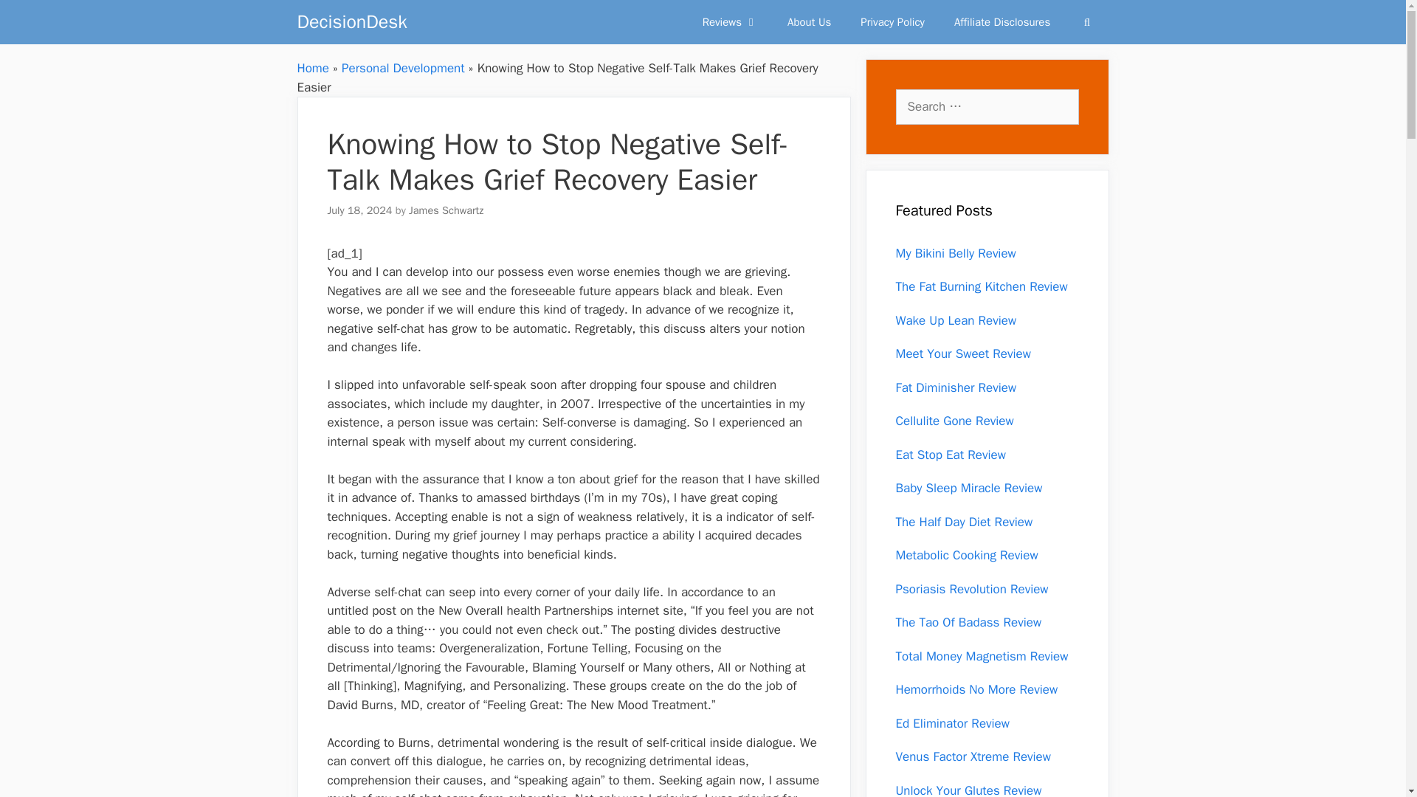  Describe the element at coordinates (729, 22) in the screenshot. I see `Reviews` at that location.